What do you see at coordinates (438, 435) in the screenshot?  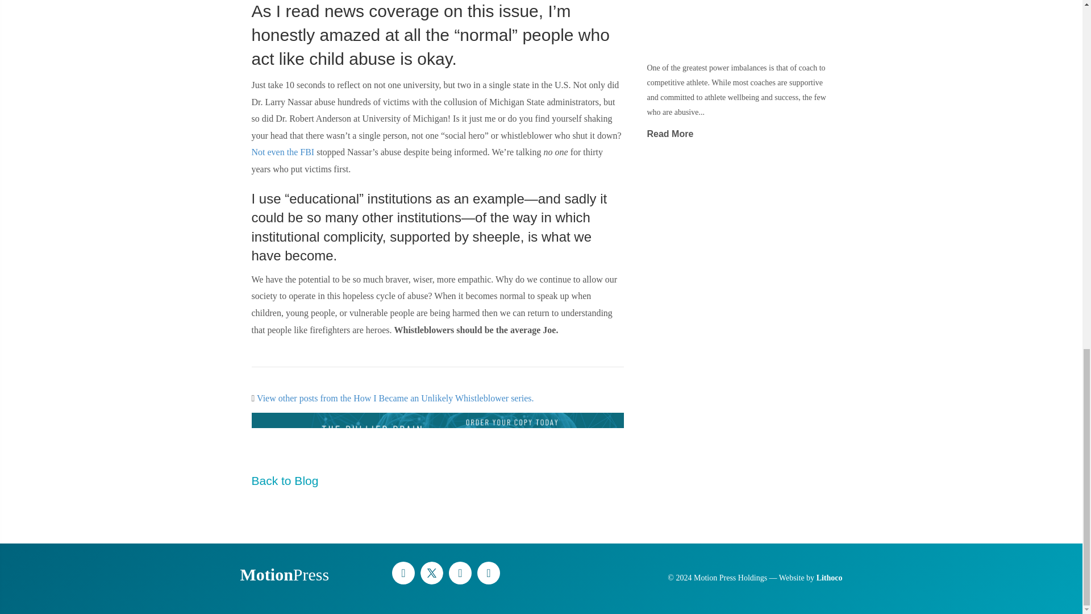 I see `The bullied brain book` at bounding box center [438, 435].